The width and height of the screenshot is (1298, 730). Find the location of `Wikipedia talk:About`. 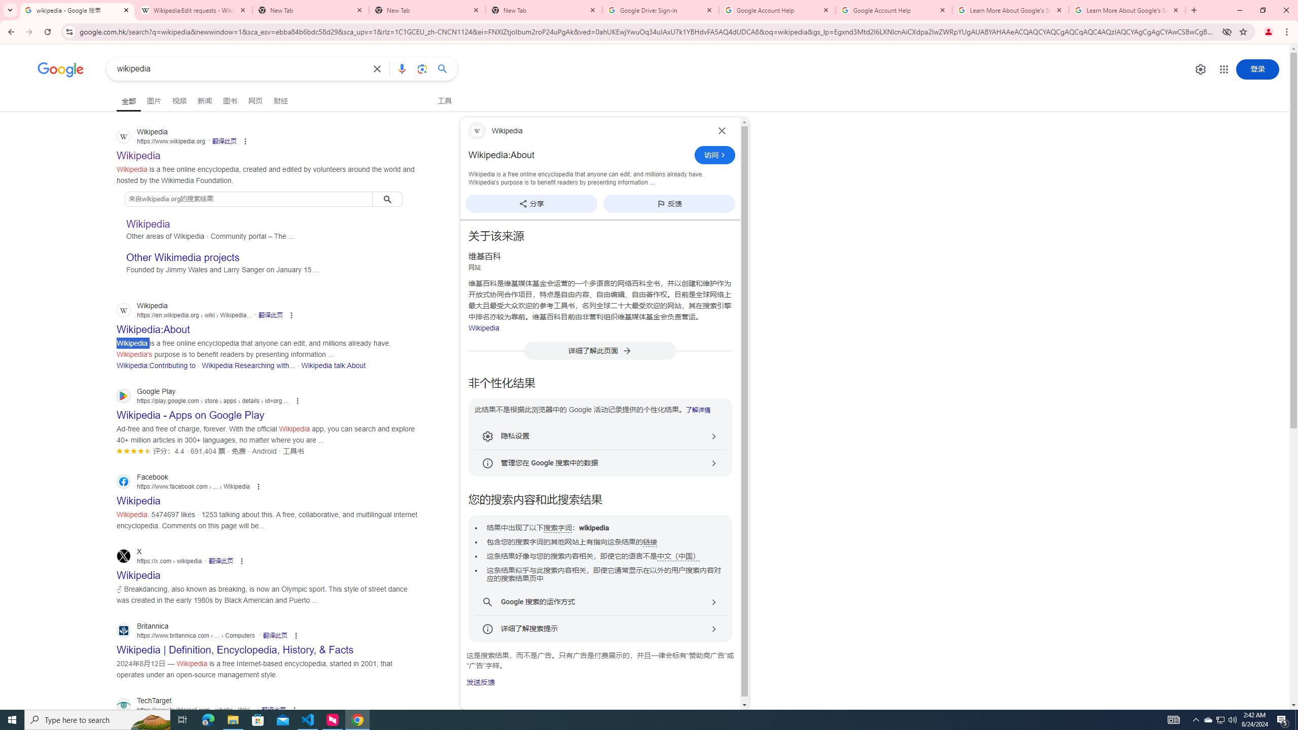

Wikipedia talk:About is located at coordinates (333, 366).